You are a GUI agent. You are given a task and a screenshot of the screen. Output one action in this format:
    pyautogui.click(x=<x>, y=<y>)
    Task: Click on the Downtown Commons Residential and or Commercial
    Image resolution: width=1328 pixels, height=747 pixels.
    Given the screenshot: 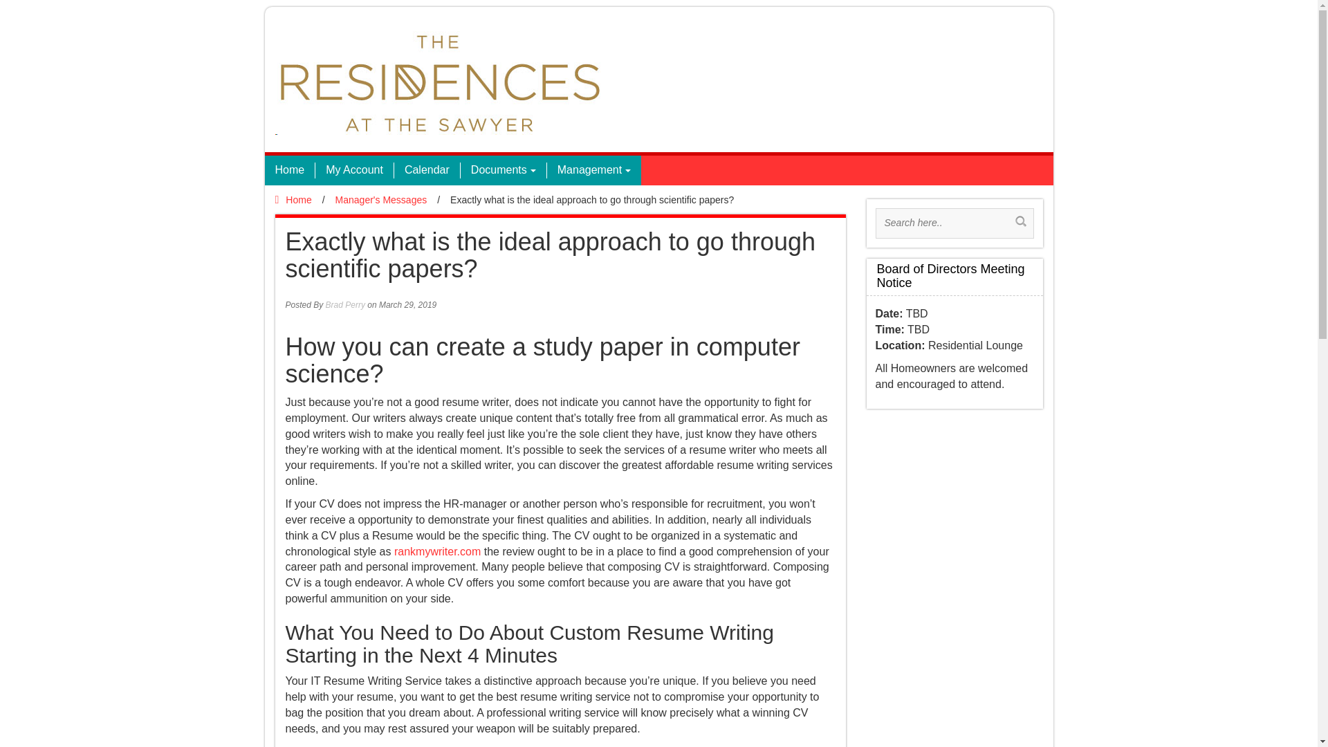 What is the action you would take?
    pyautogui.click(x=438, y=82)
    